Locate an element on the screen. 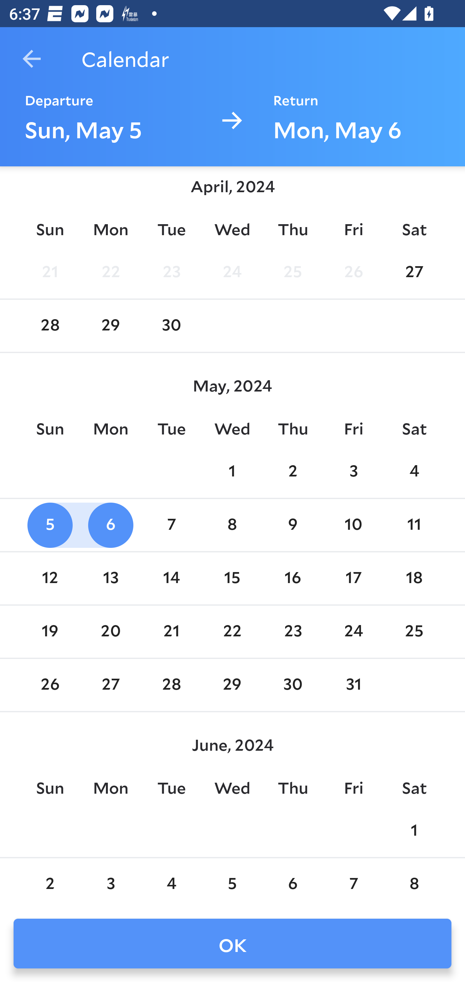  21 is located at coordinates (50, 273).